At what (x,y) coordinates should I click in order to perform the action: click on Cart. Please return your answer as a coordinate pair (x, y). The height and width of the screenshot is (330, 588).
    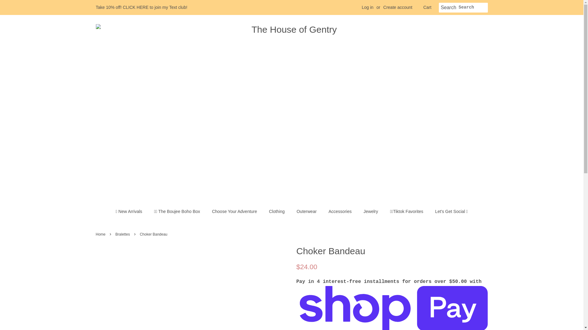
    Looking at the image, I should click on (427, 7).